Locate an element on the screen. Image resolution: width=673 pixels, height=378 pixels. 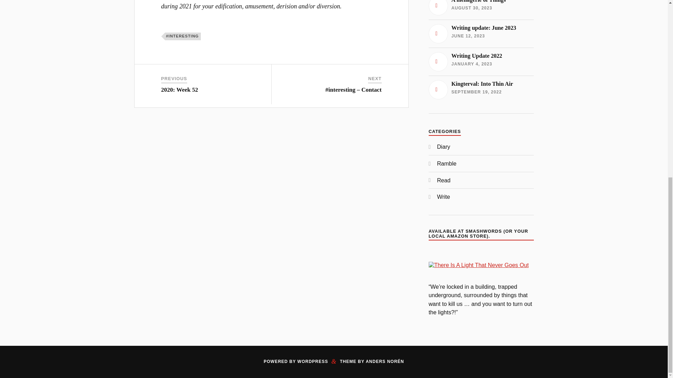
Ramble is located at coordinates (481, 61).